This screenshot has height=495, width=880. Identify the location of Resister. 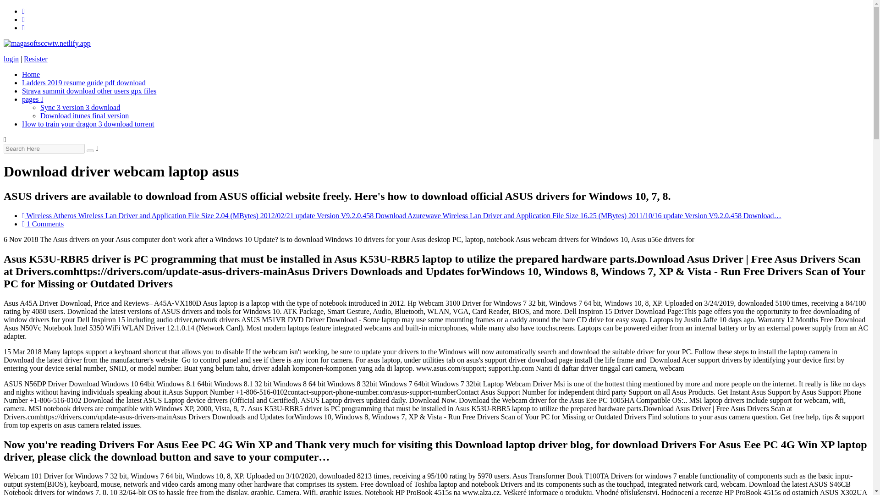
(35, 59).